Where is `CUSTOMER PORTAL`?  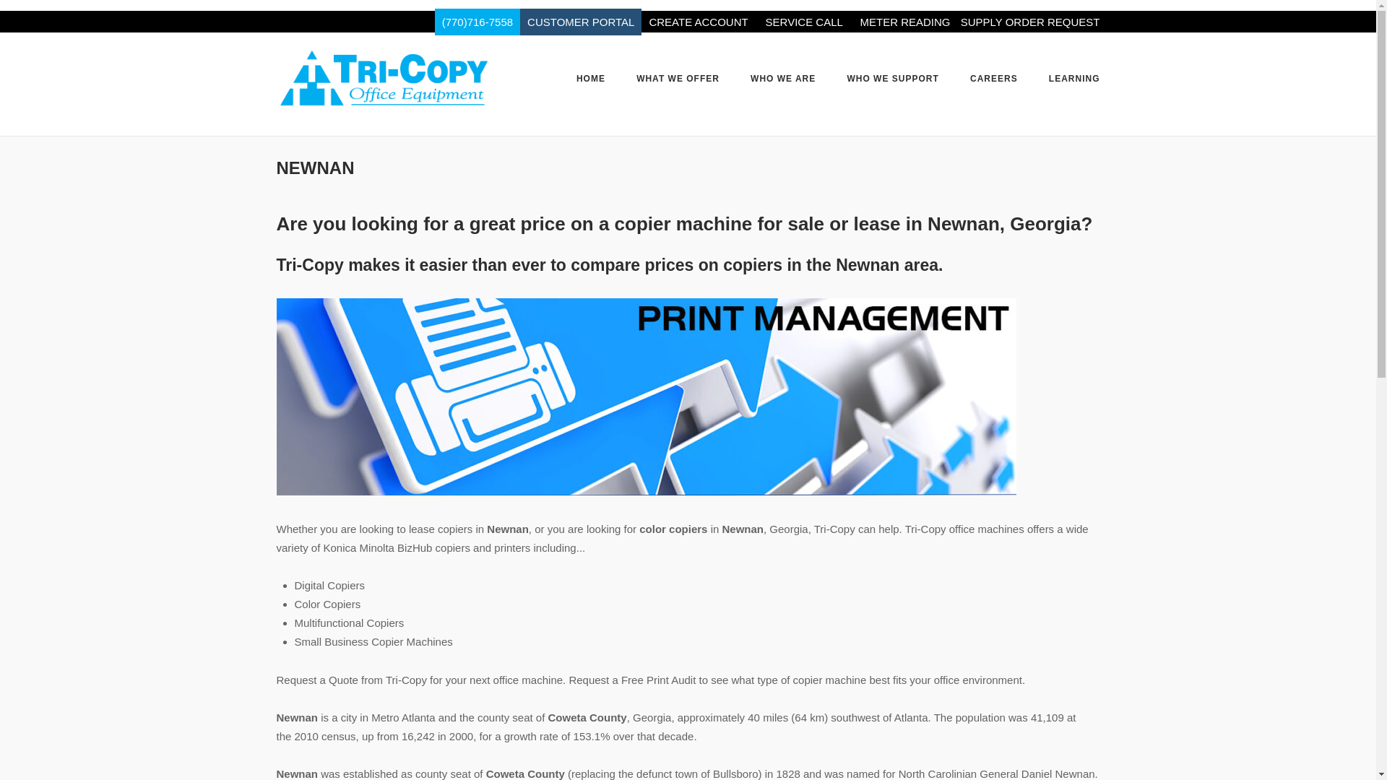 CUSTOMER PORTAL is located at coordinates (581, 22).